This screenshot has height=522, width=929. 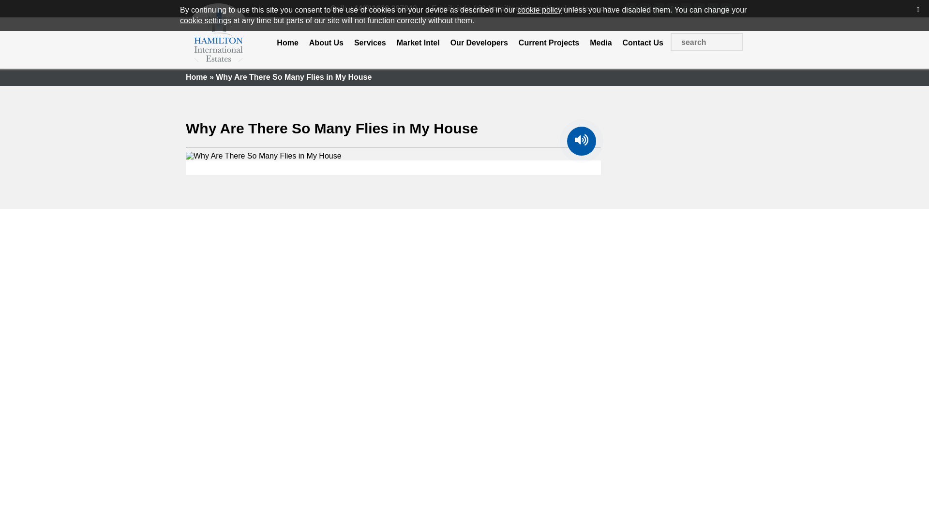 What do you see at coordinates (332, 128) in the screenshot?
I see `Why Are There So Many Flies in My House` at bounding box center [332, 128].